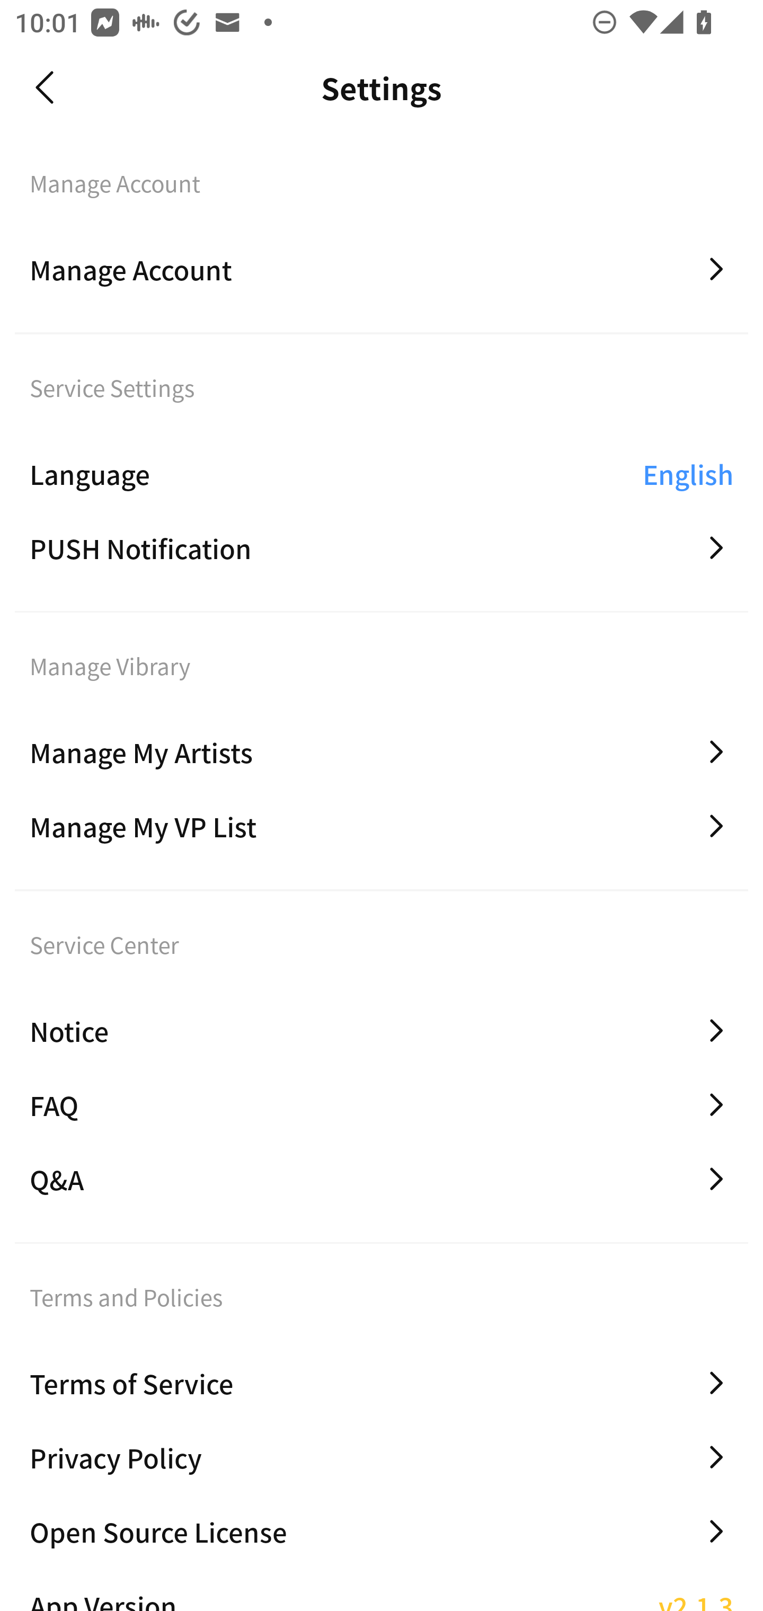 The image size is (763, 1611). I want to click on PUSH Notification, so click(381, 547).